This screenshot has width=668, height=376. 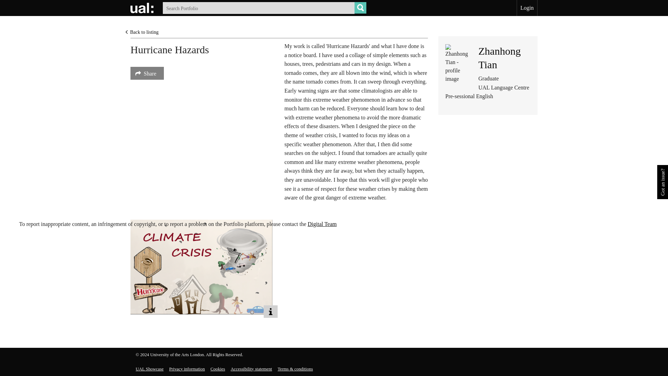 What do you see at coordinates (360, 8) in the screenshot?
I see `Search` at bounding box center [360, 8].